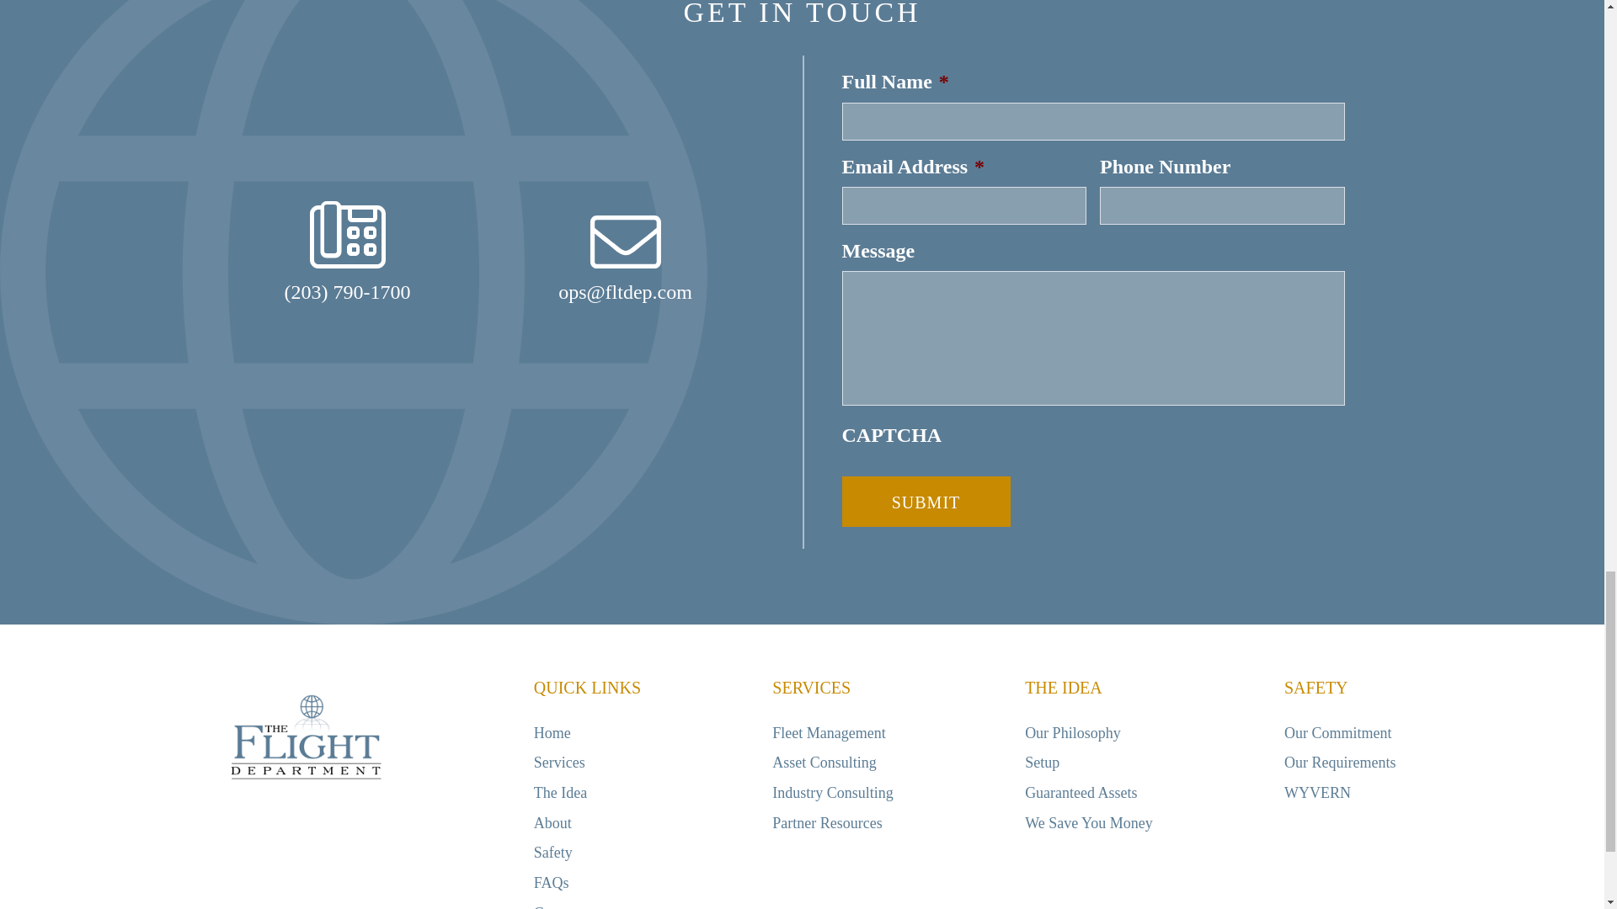 Image resolution: width=1617 pixels, height=909 pixels. What do you see at coordinates (625, 258) in the screenshot?
I see `Send us an Email today` at bounding box center [625, 258].